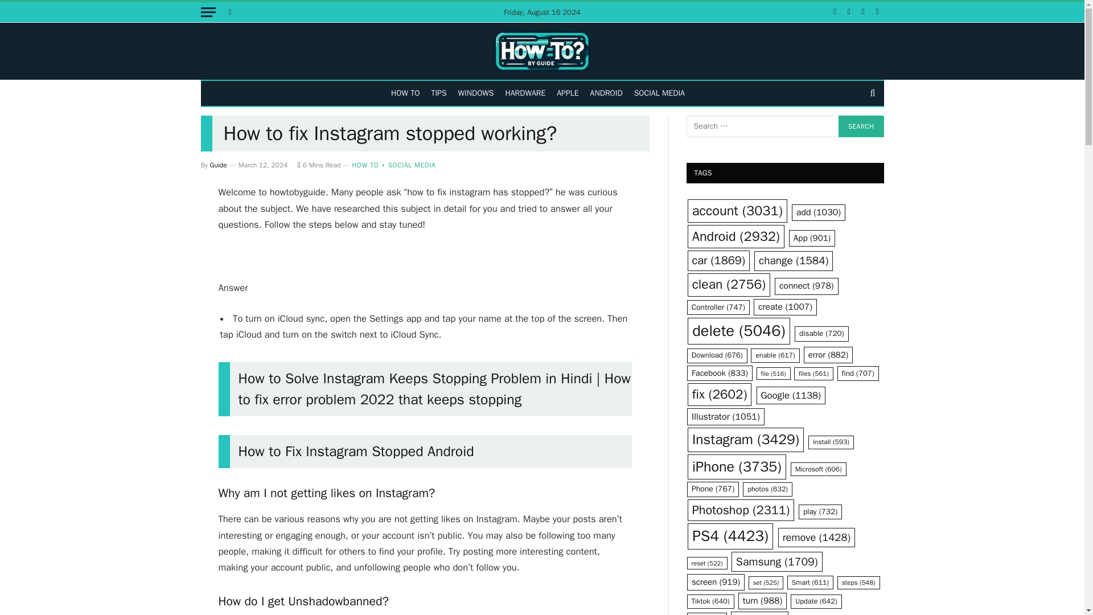  I want to click on HARDWARE, so click(525, 93).